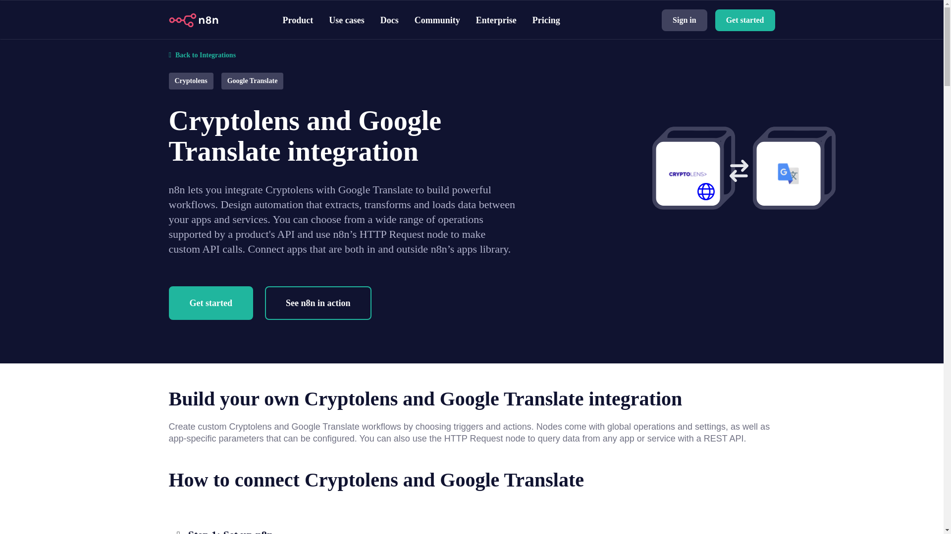 The image size is (951, 534). Describe the element at coordinates (546, 20) in the screenshot. I see `Pricing` at that location.